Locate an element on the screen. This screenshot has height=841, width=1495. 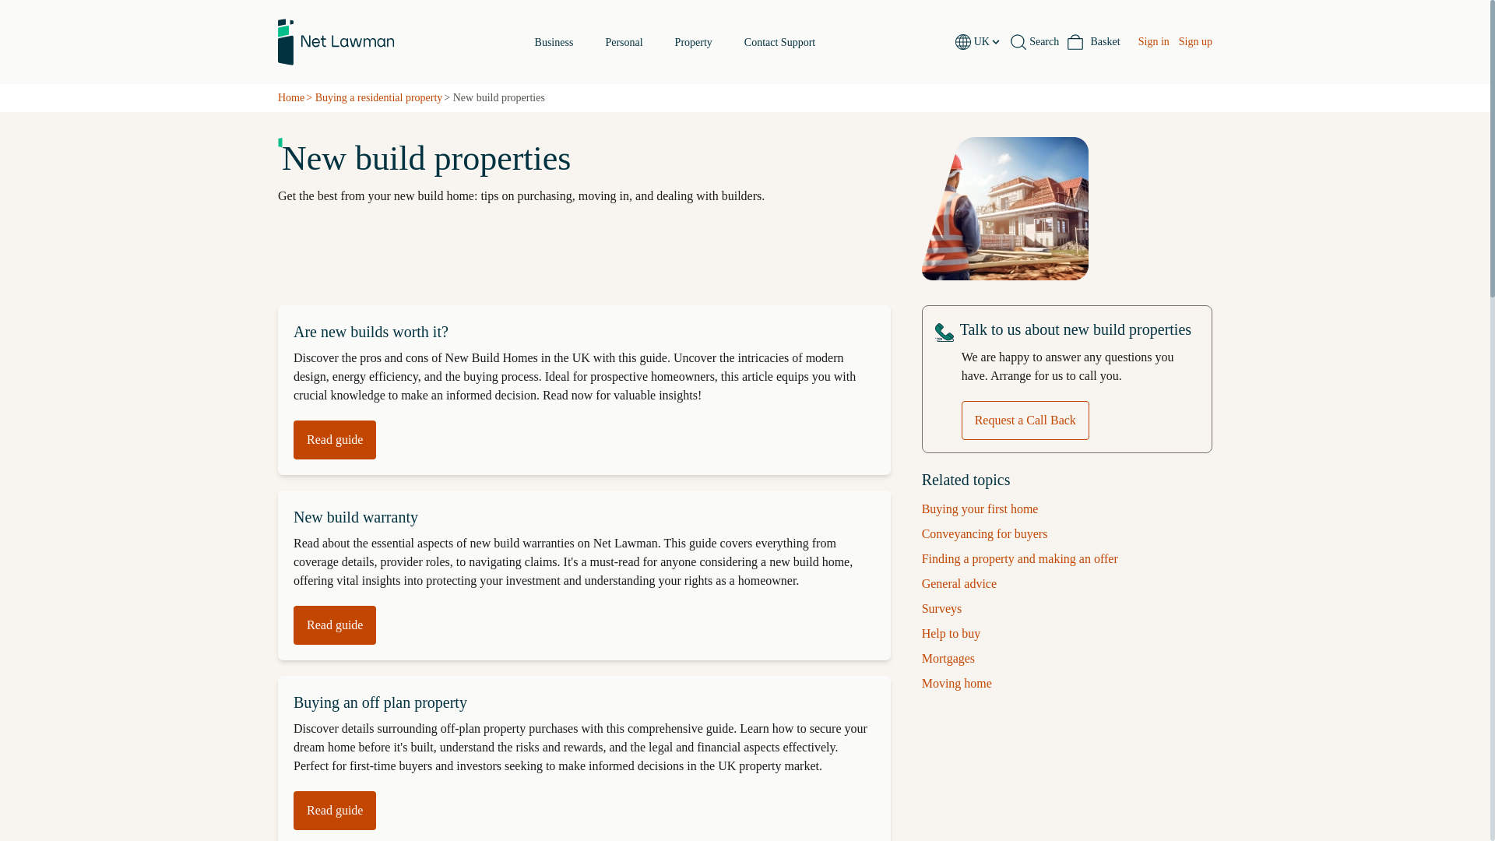
Read guide is located at coordinates (335, 810).